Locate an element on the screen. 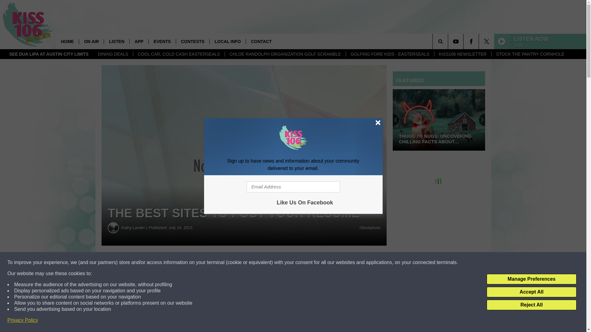 Image resolution: width=591 pixels, height=332 pixels. Privacy Policy is located at coordinates (23, 320).